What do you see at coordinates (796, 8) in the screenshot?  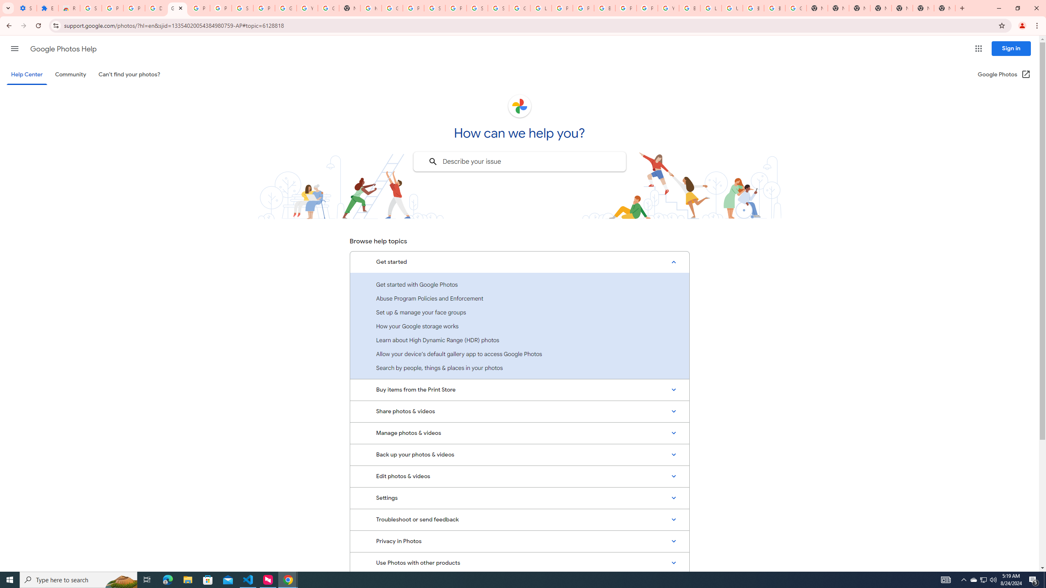 I see `Google Images` at bounding box center [796, 8].